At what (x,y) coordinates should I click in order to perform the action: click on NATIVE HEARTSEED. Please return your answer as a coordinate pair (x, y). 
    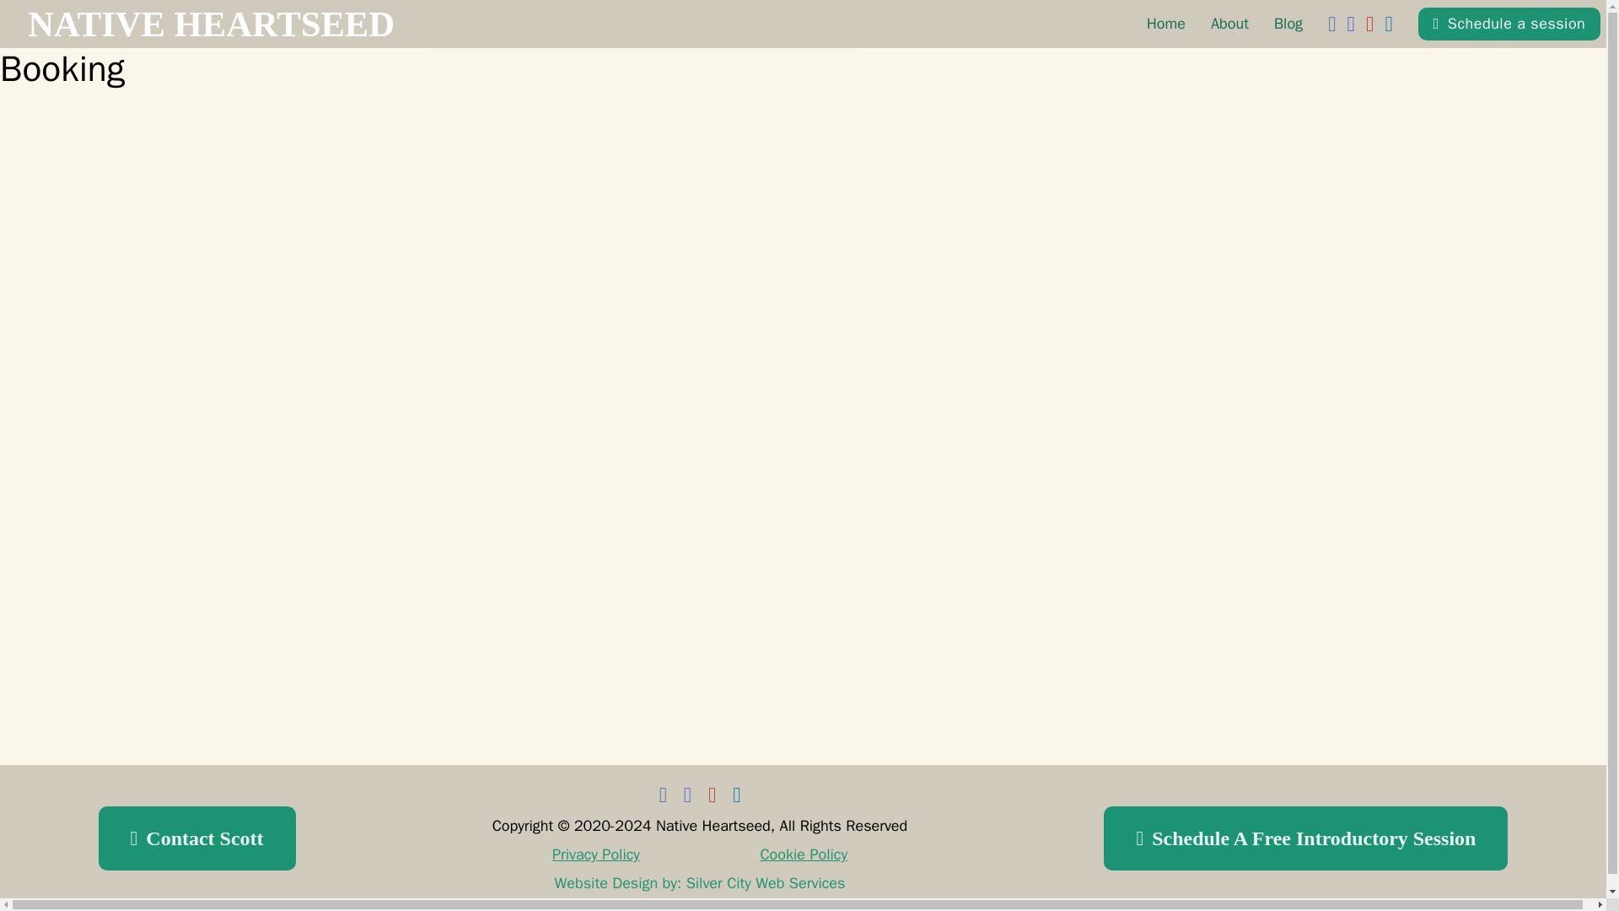
    Looking at the image, I should click on (1509, 24).